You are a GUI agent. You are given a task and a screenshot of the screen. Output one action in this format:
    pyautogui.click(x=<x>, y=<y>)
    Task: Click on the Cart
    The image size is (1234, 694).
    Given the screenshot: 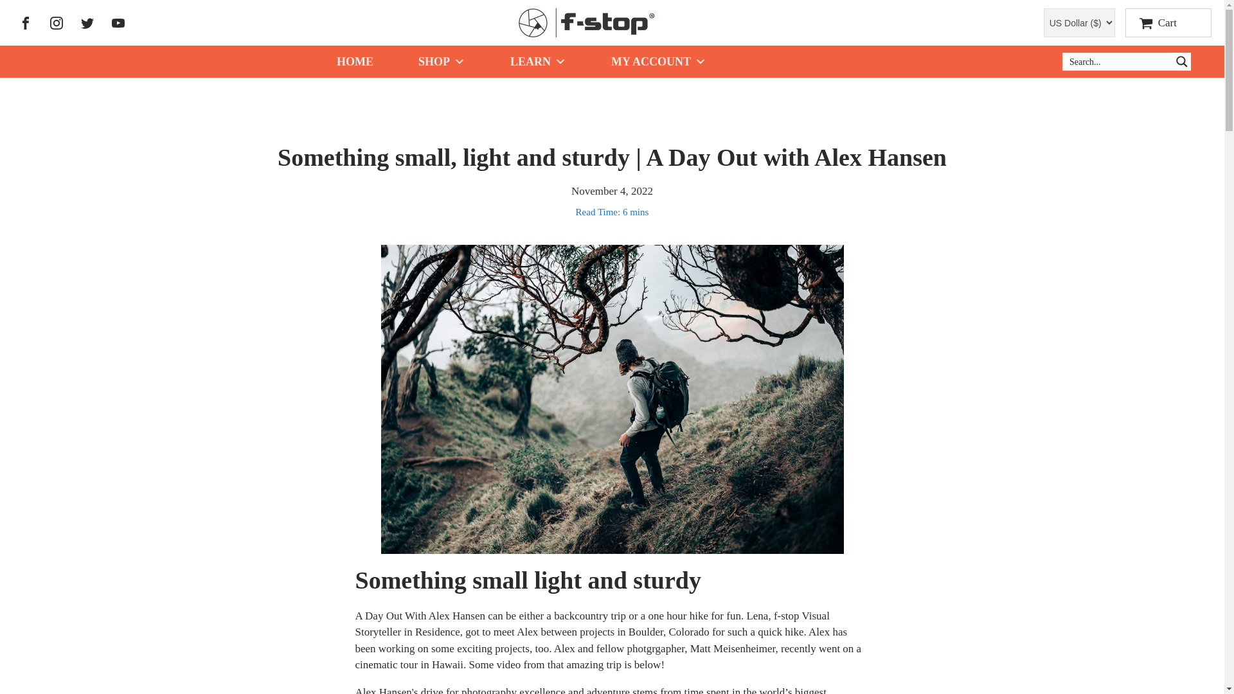 What is the action you would take?
    pyautogui.click(x=1168, y=22)
    